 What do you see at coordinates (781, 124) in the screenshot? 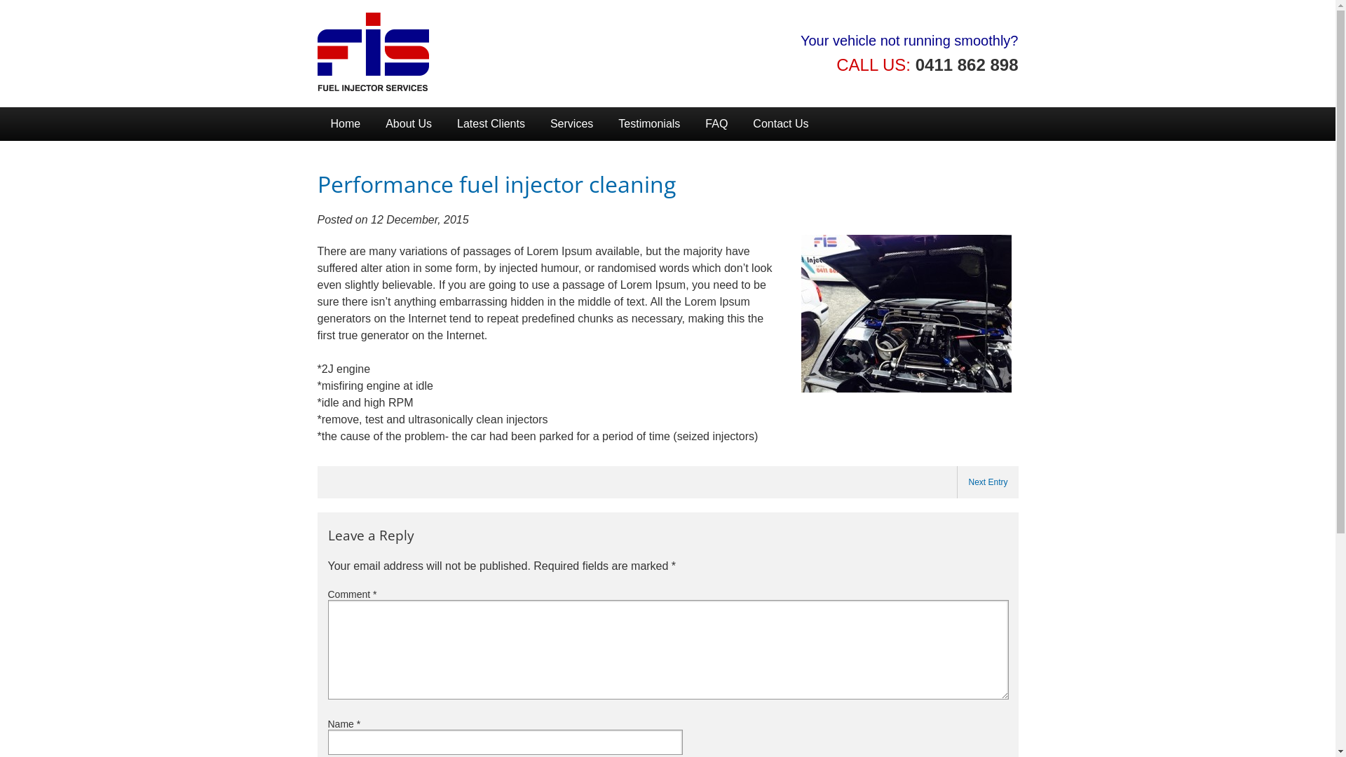
I see `Contact Us` at bounding box center [781, 124].